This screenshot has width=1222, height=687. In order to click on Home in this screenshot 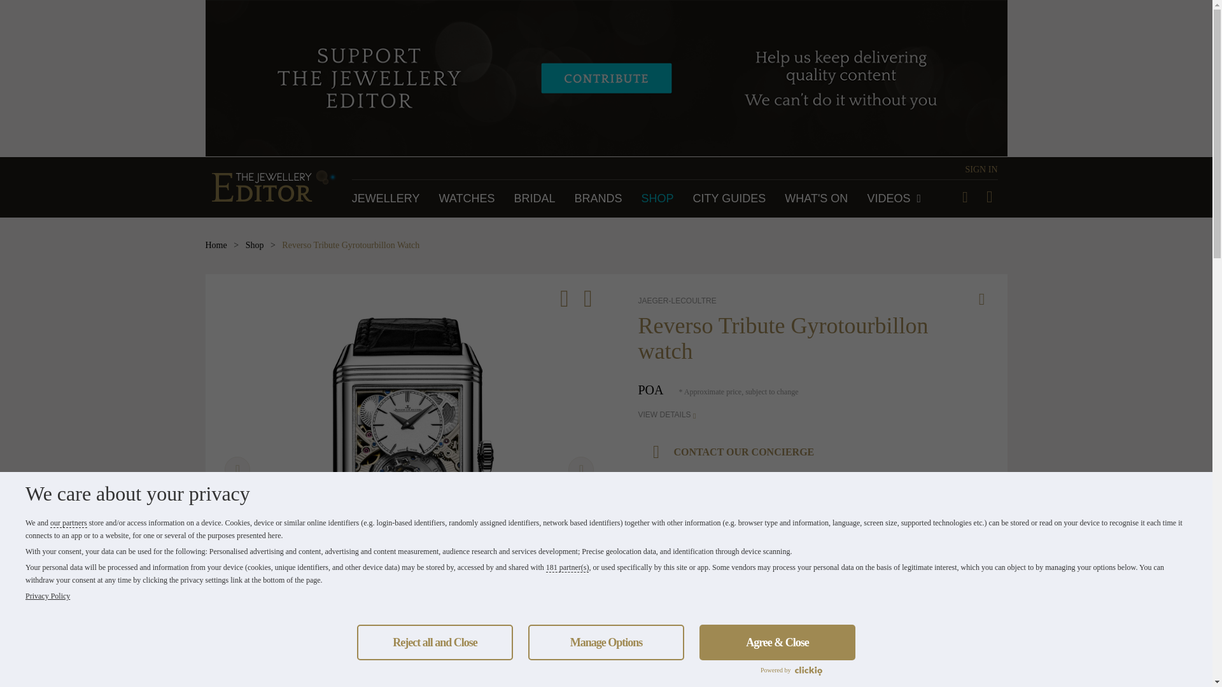, I will do `click(215, 246)`.